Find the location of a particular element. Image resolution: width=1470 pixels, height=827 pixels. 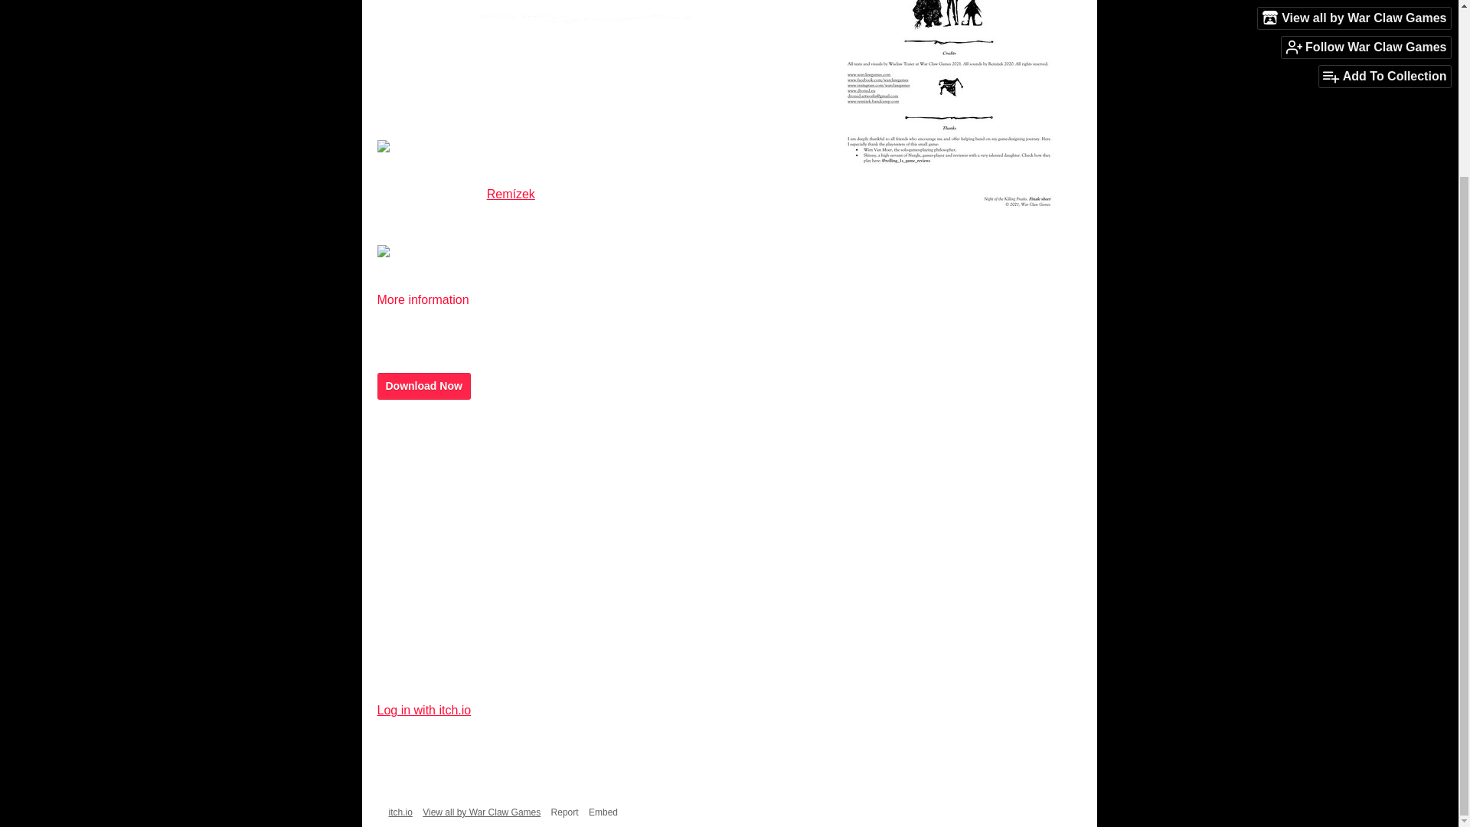

View all by War Claw Games is located at coordinates (482, 812).